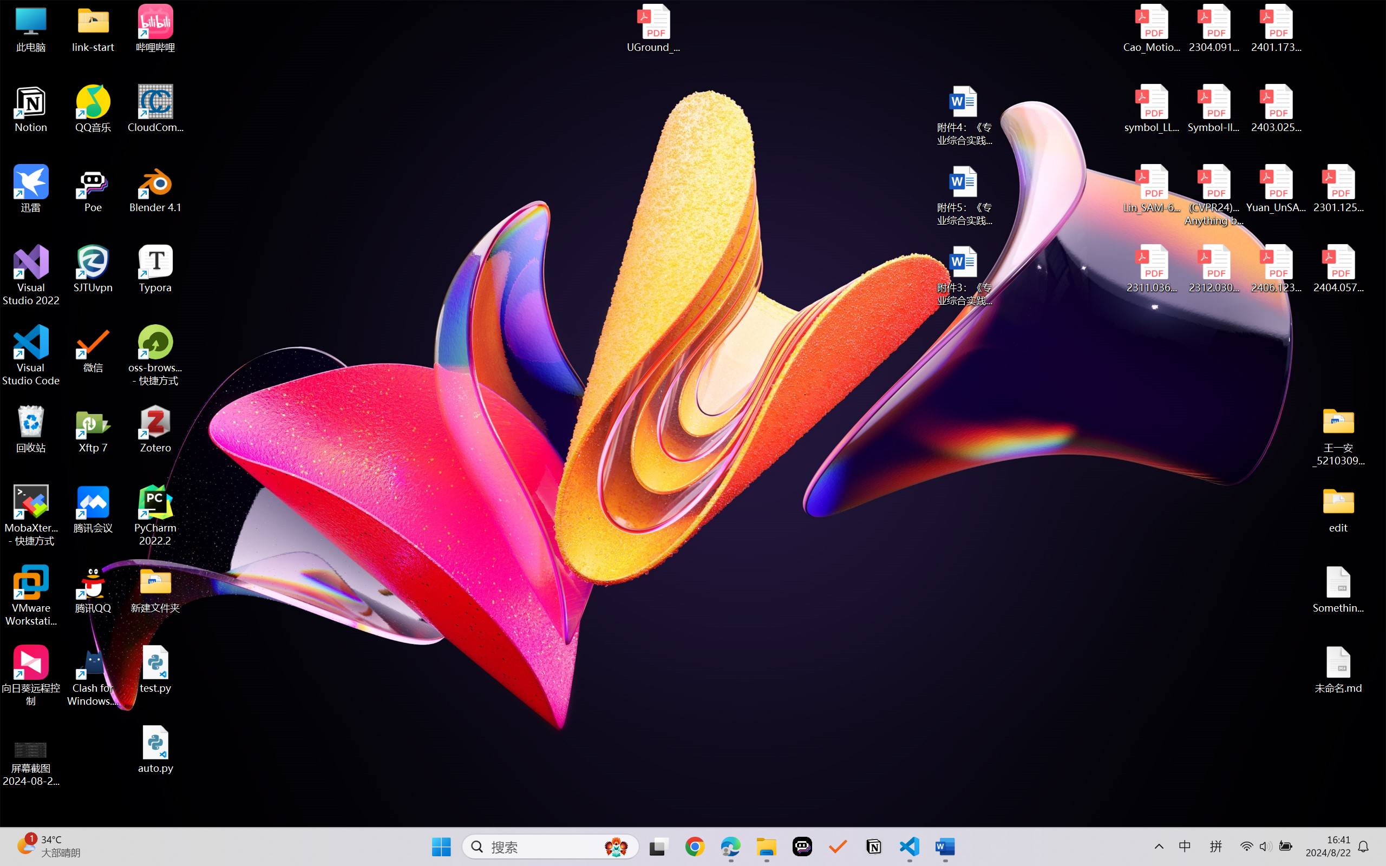  Describe the element at coordinates (1152, 269) in the screenshot. I see `2311.03658v2.pdf` at that location.